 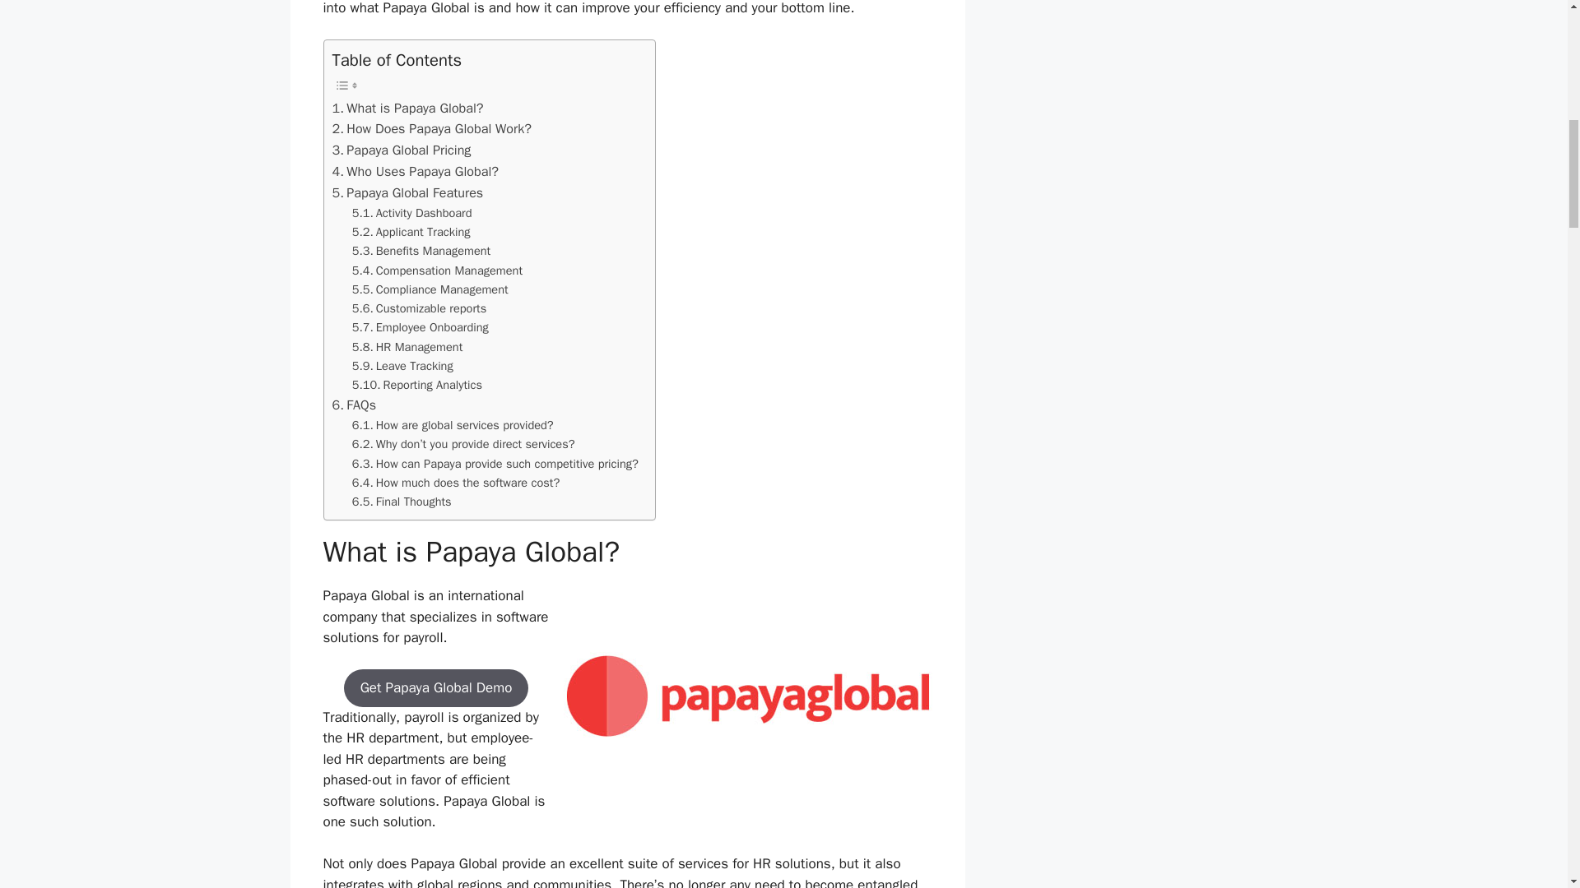 What do you see at coordinates (412, 214) in the screenshot?
I see `Activity Dashboard` at bounding box center [412, 214].